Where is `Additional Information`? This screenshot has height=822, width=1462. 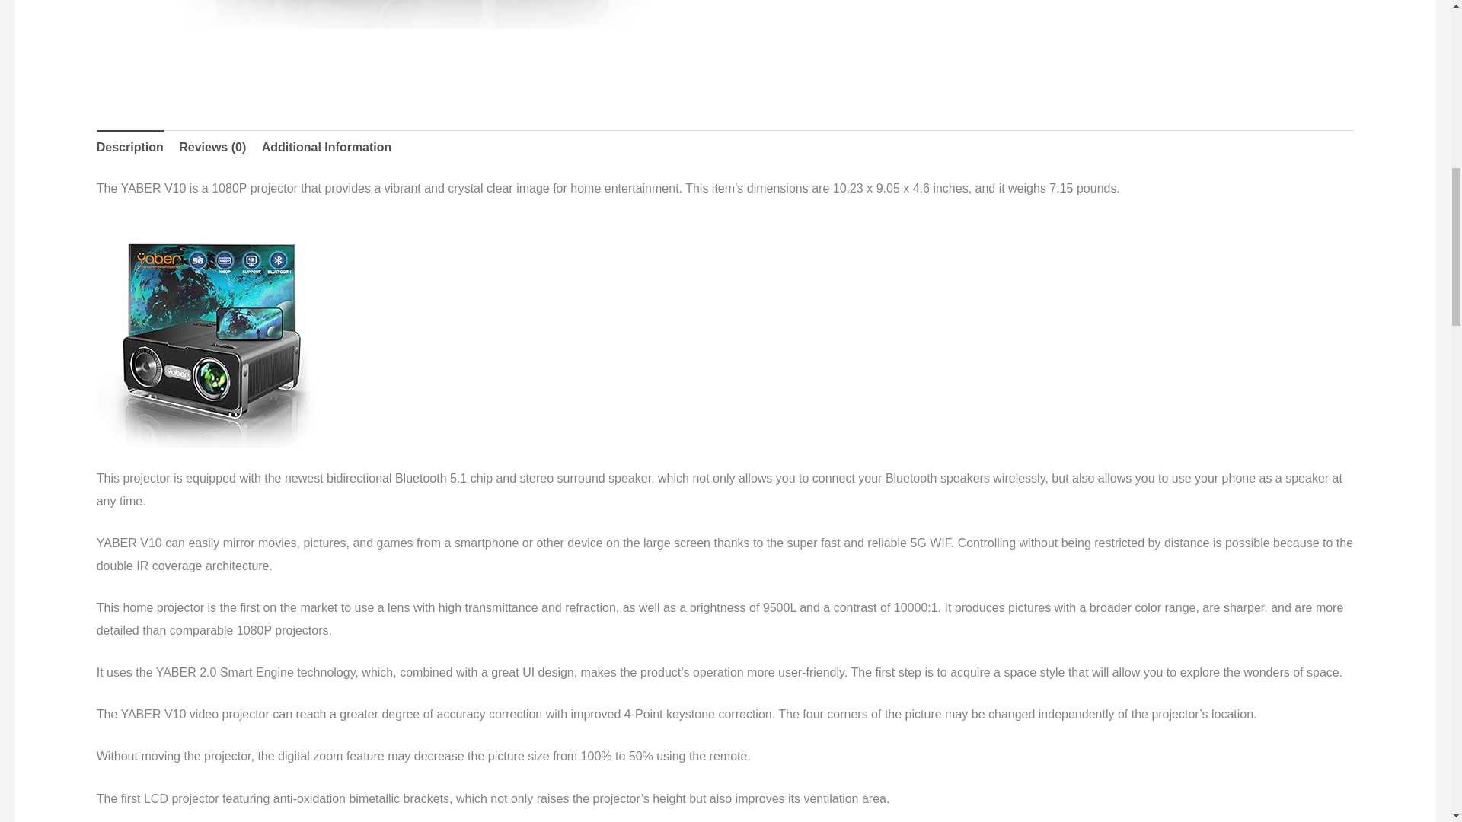 Additional Information is located at coordinates (326, 148).